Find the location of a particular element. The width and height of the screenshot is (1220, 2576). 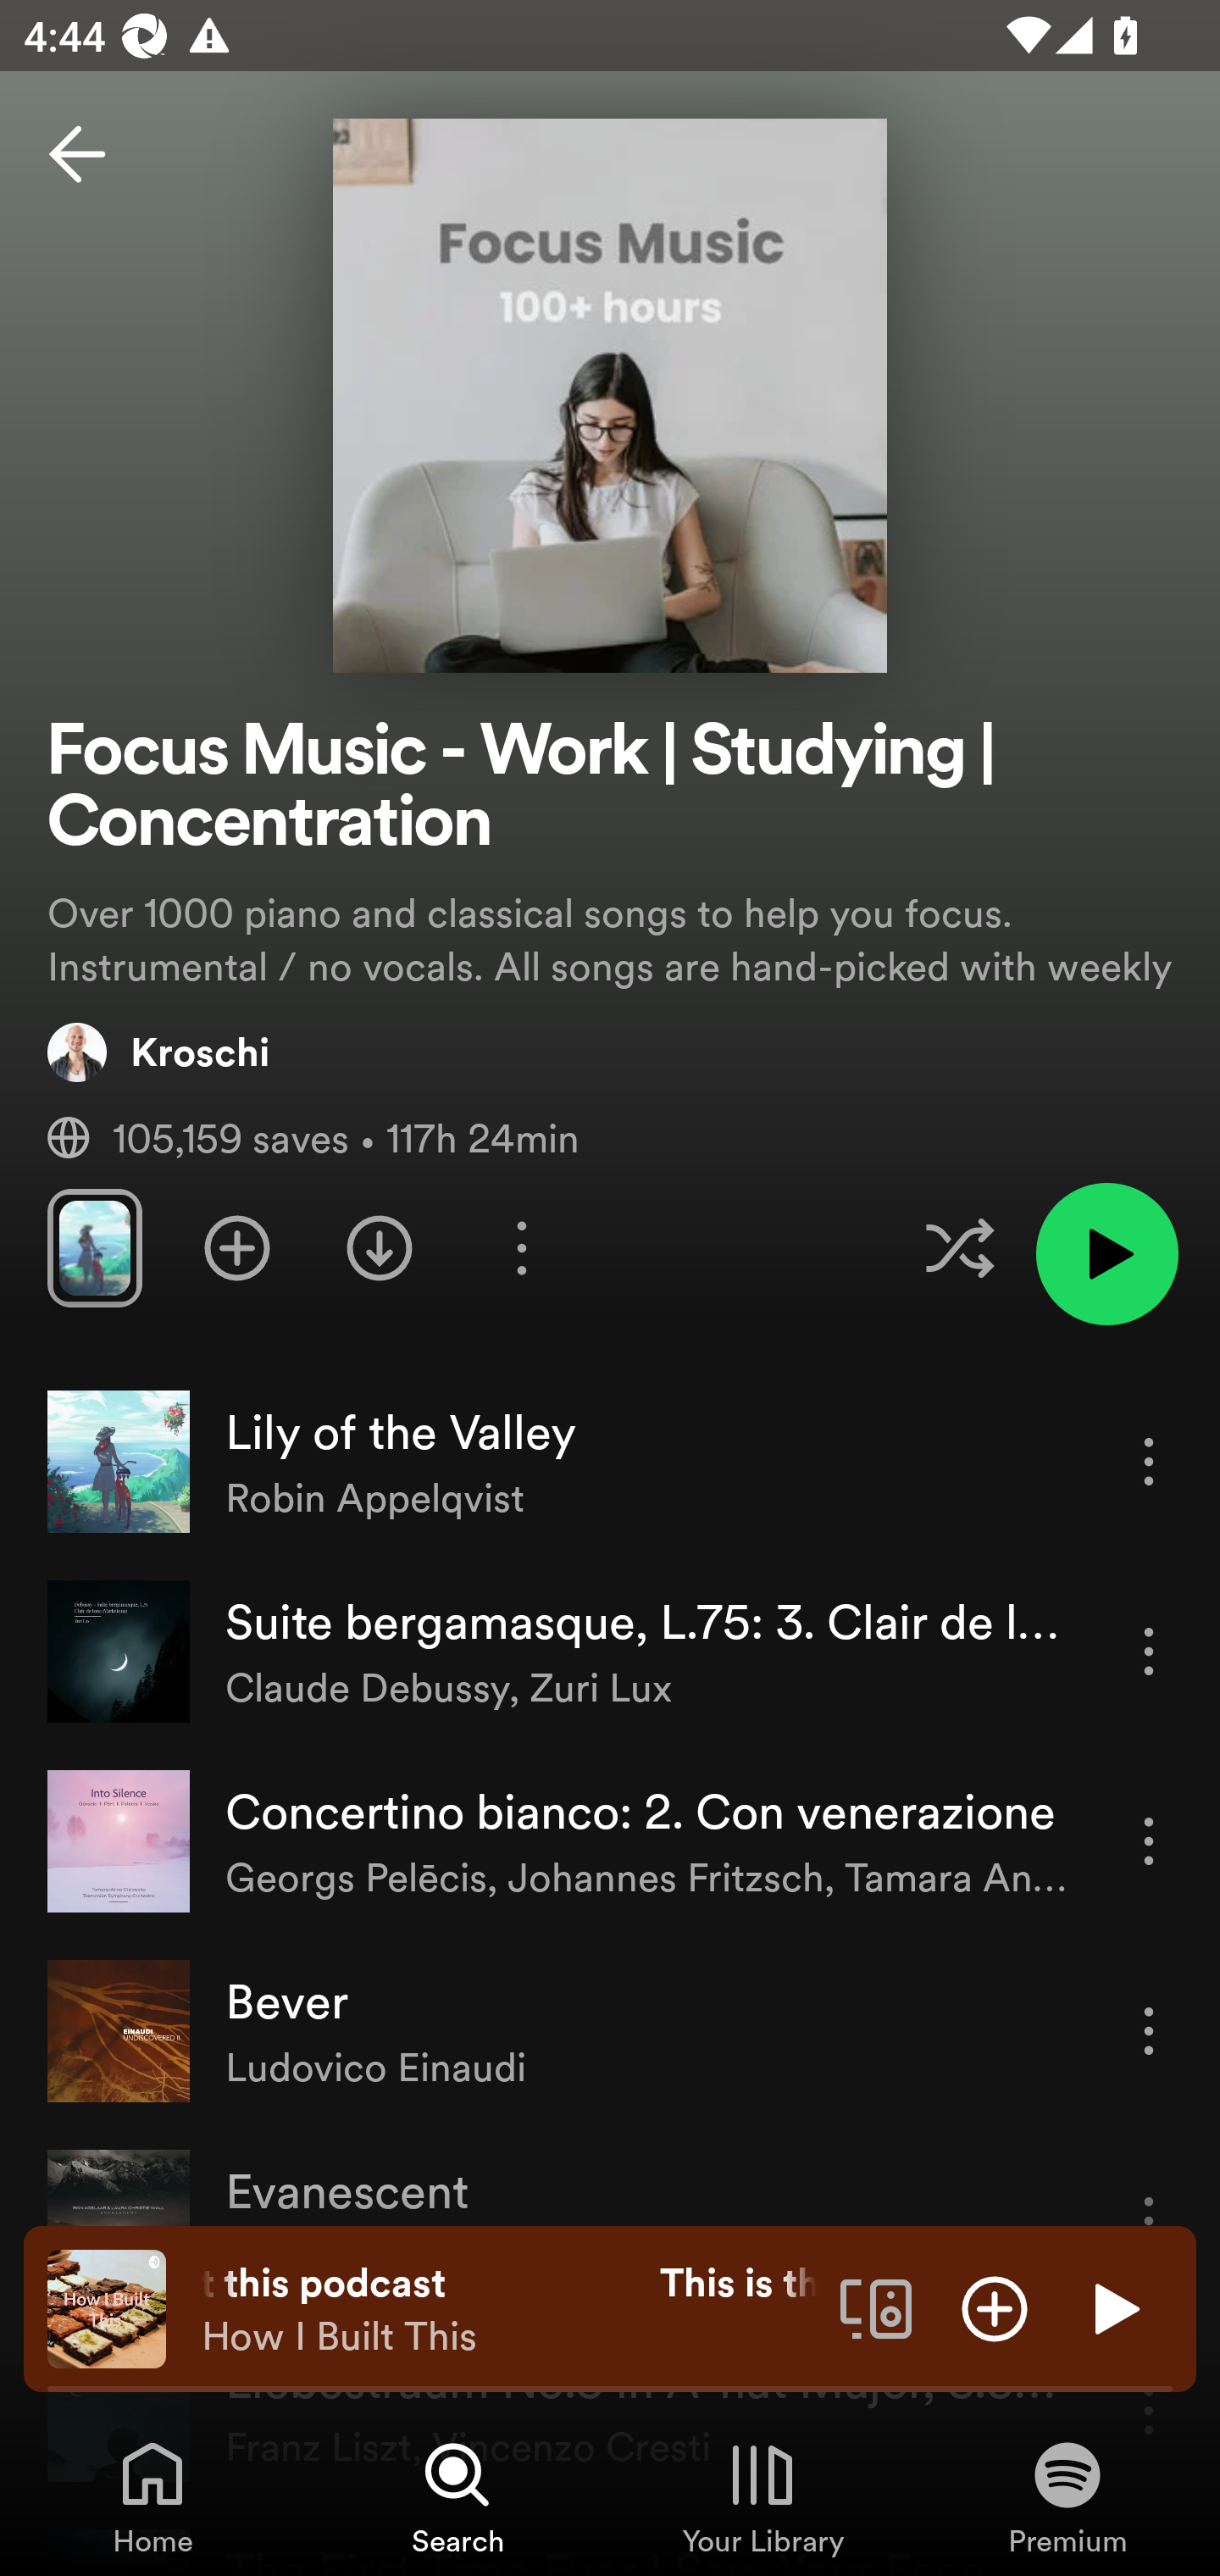

Play playlist is located at coordinates (1106, 1254).